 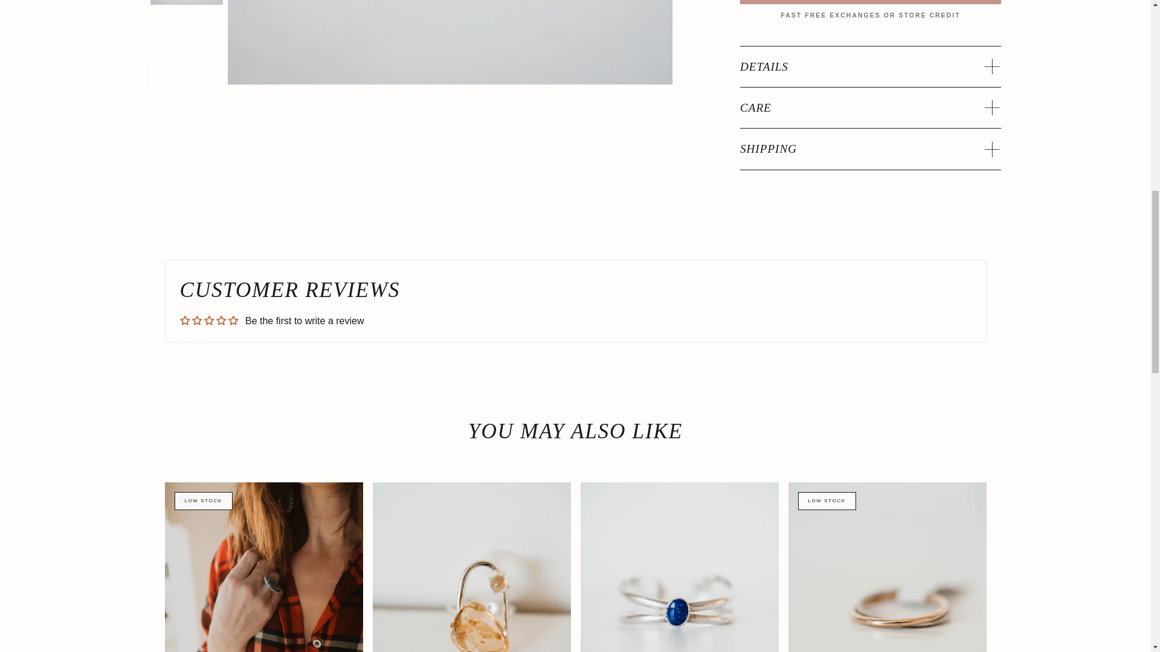 I want to click on LOW STOCK, so click(x=263, y=567).